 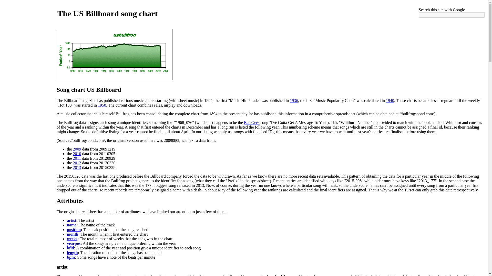 What do you see at coordinates (390, 100) in the screenshot?
I see `1940` at bounding box center [390, 100].